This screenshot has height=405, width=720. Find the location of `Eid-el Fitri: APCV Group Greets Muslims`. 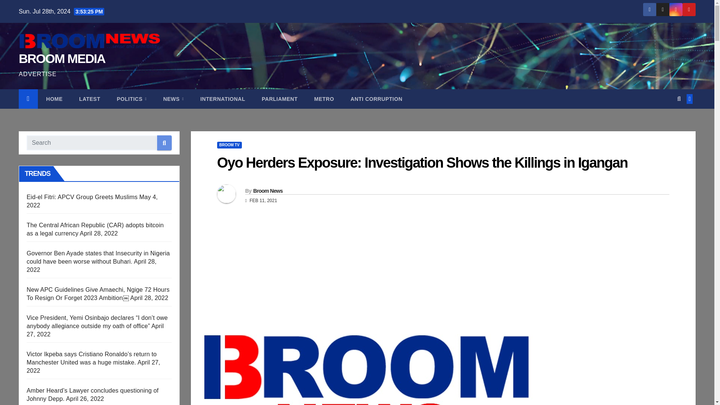

Eid-el Fitri: APCV Group Greets Muslims is located at coordinates (82, 197).